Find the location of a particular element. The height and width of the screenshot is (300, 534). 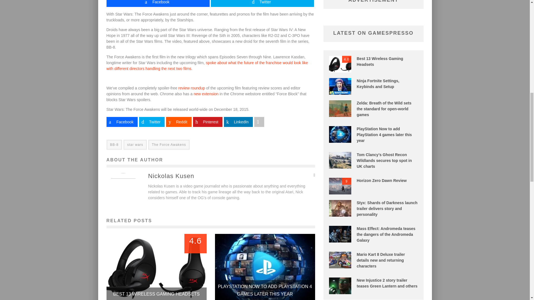

Share on More Button is located at coordinates (259, 122).